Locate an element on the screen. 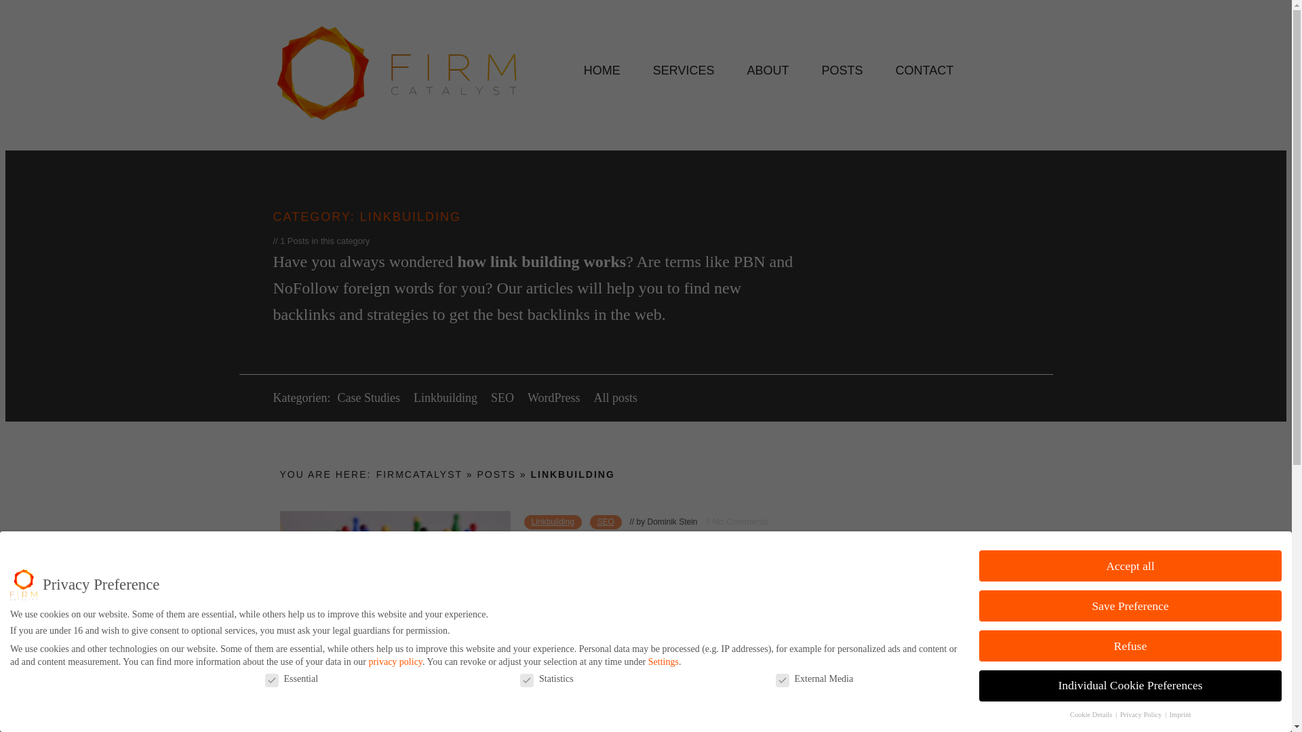 Image resolution: width=1302 pixels, height=732 pixels. SEO is located at coordinates (606, 522).